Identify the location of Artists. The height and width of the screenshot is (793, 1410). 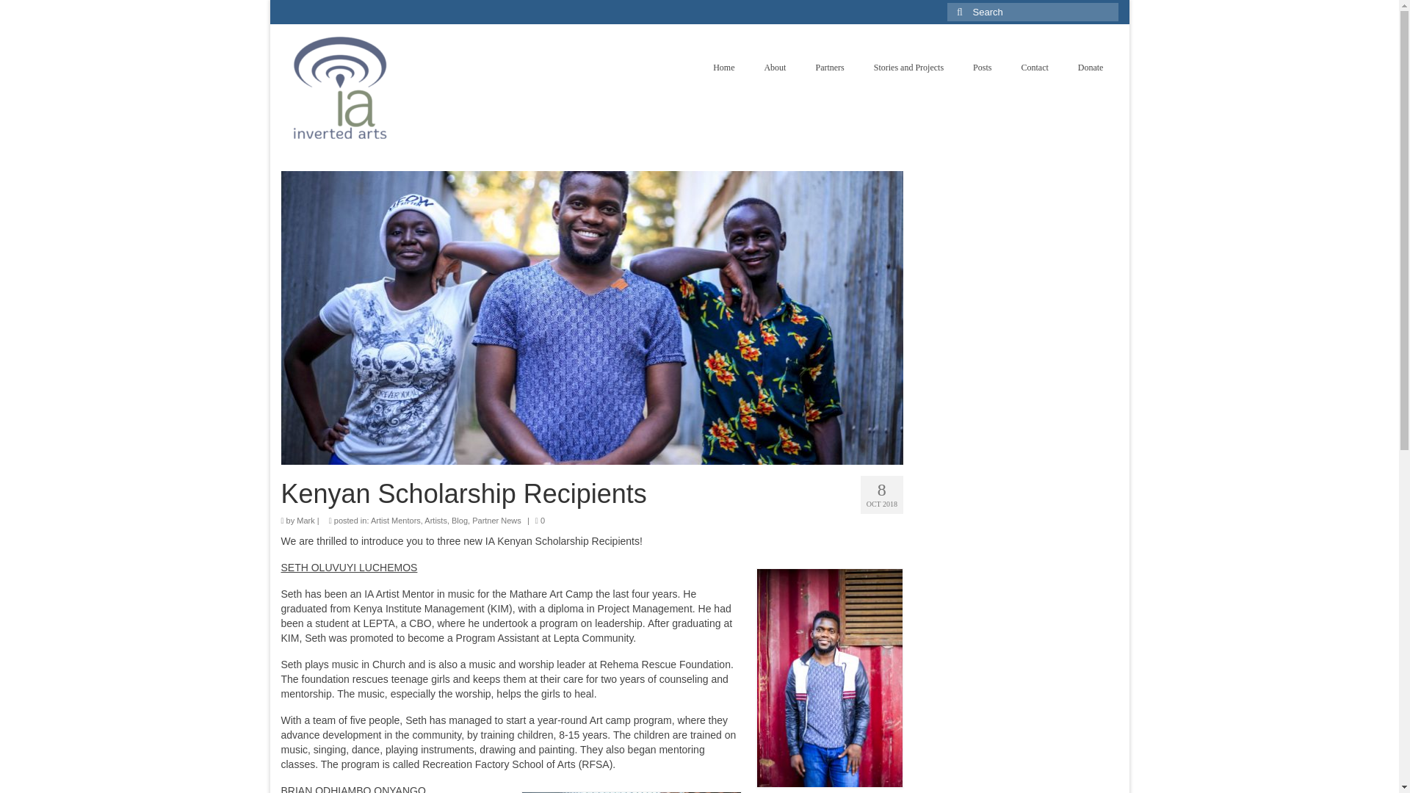
(435, 520).